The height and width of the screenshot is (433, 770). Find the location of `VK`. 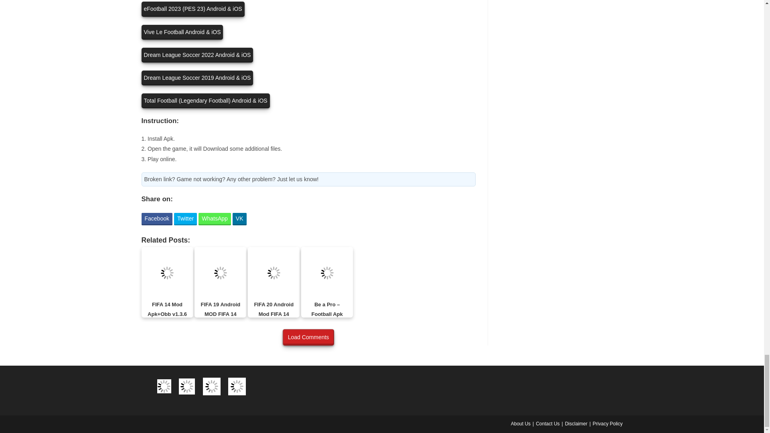

VK is located at coordinates (239, 219).